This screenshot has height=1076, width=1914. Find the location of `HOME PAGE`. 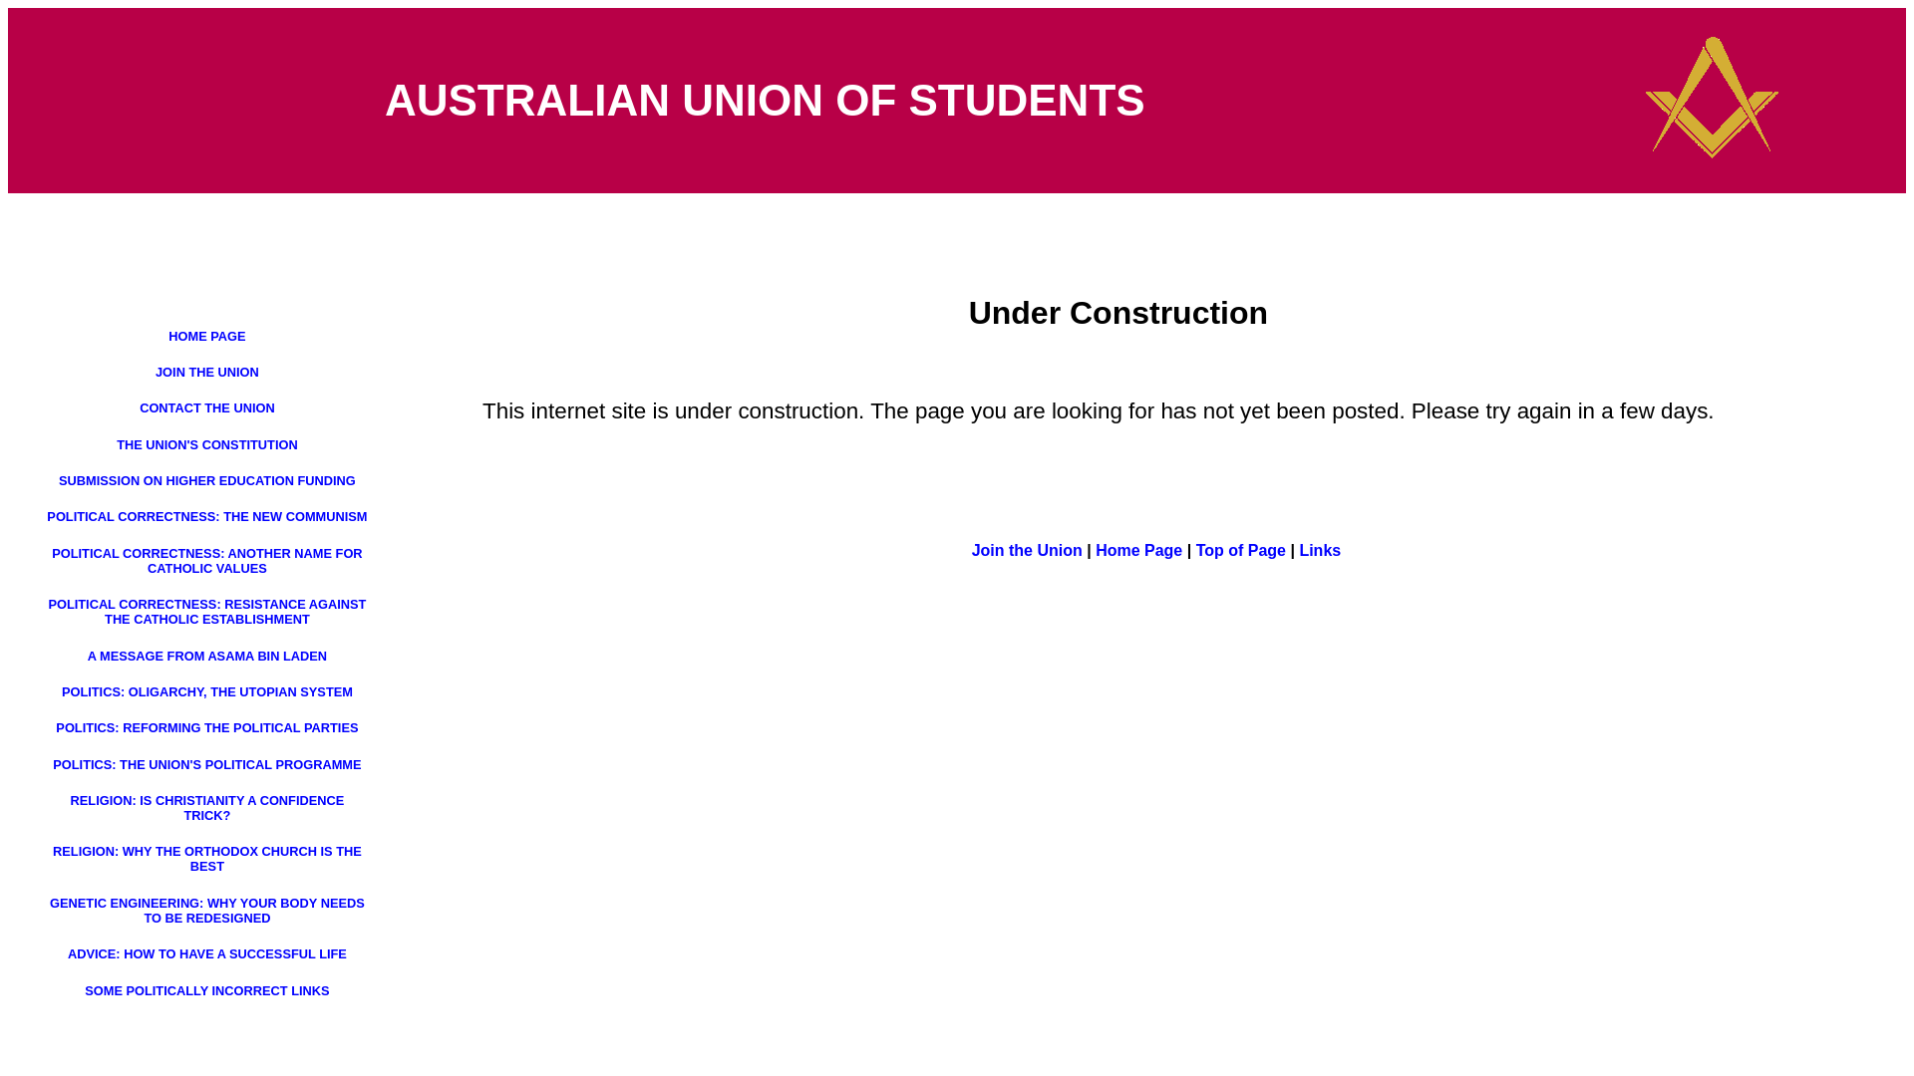

HOME PAGE is located at coordinates (206, 337).